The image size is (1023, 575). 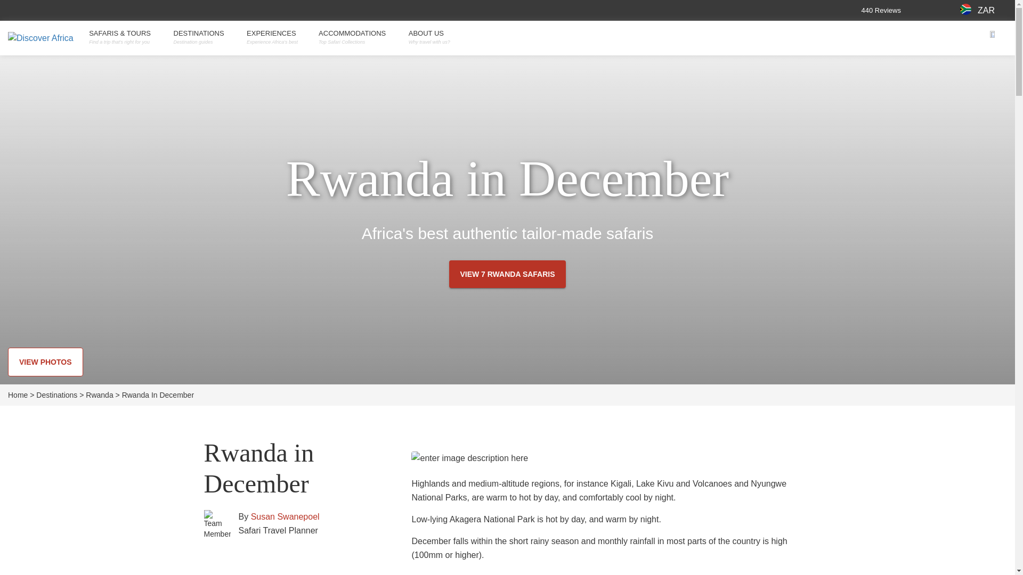 I want to click on Rwanda, so click(x=102, y=395).